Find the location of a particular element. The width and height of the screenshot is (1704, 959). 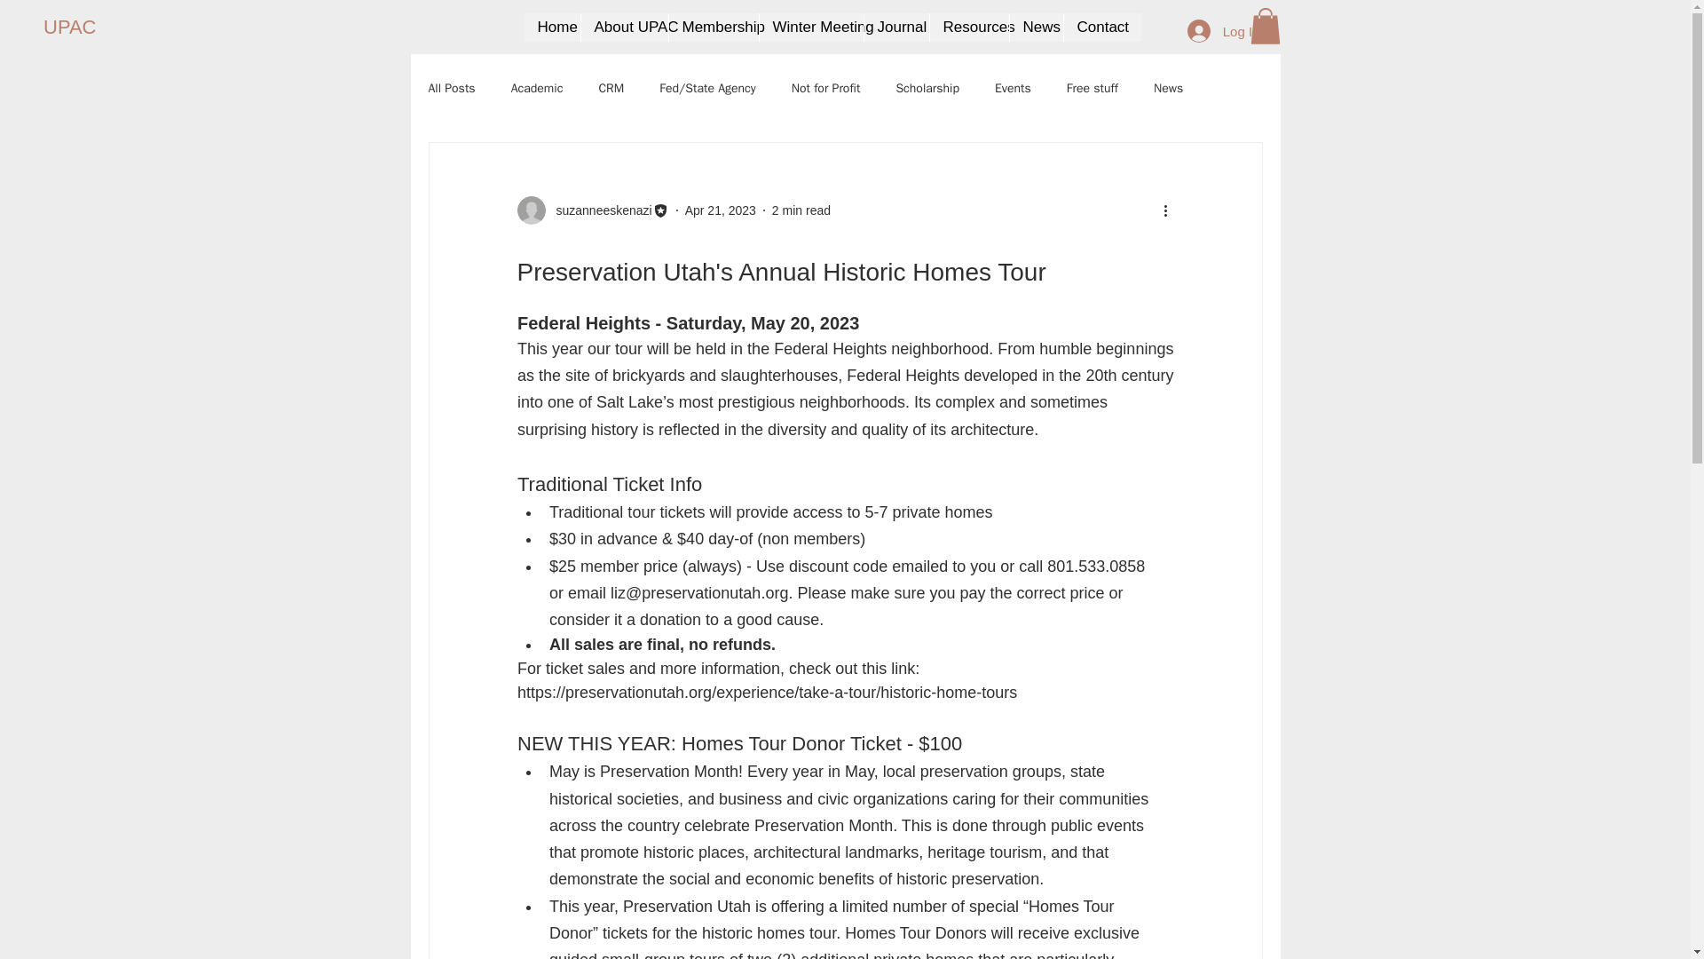

Free stuff is located at coordinates (1092, 89).